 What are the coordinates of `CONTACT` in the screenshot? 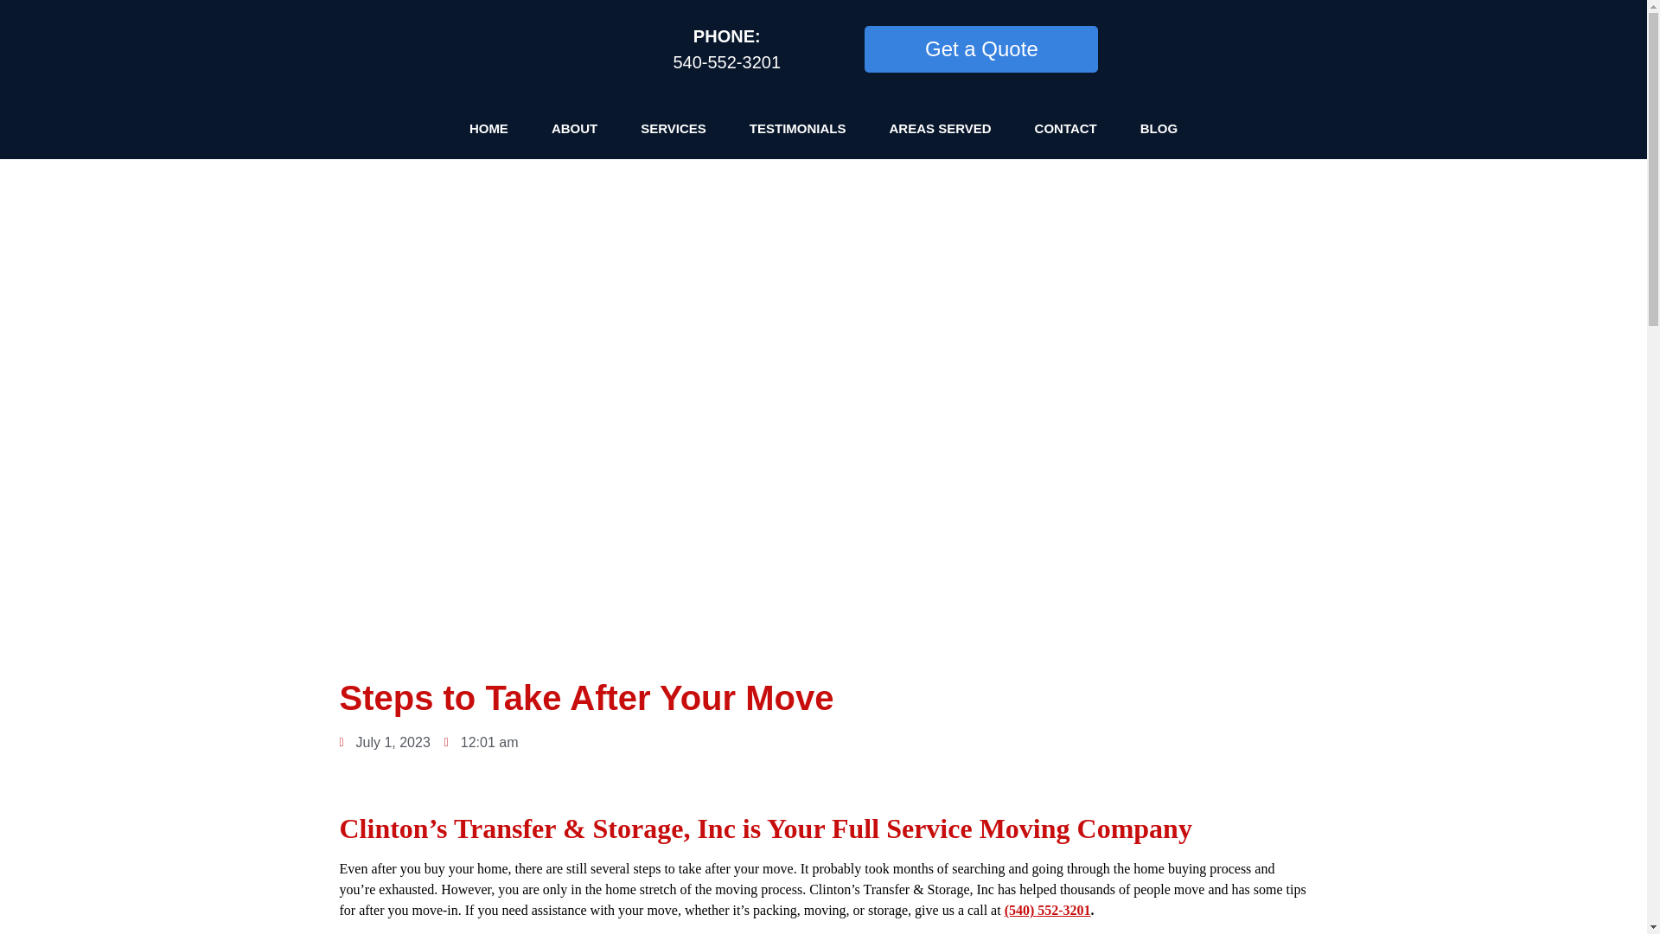 It's located at (1065, 128).